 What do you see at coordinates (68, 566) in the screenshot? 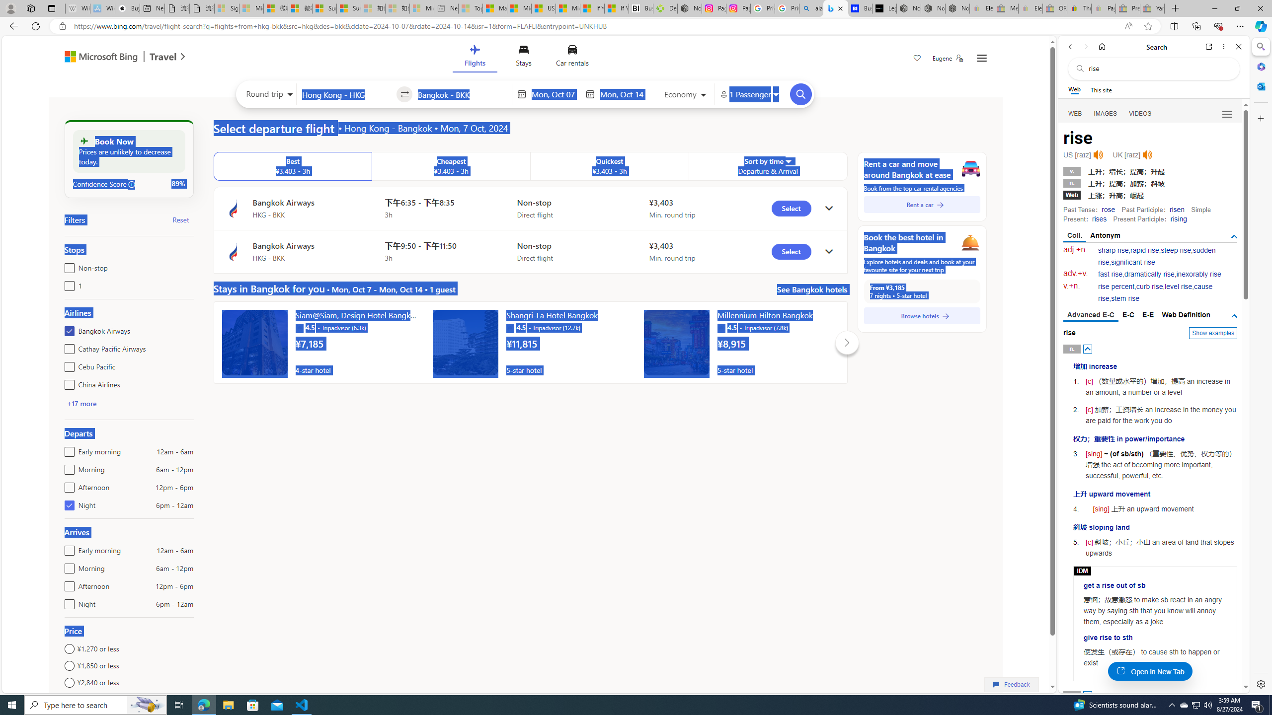
I see `Morning6am - 12pm` at bounding box center [68, 566].